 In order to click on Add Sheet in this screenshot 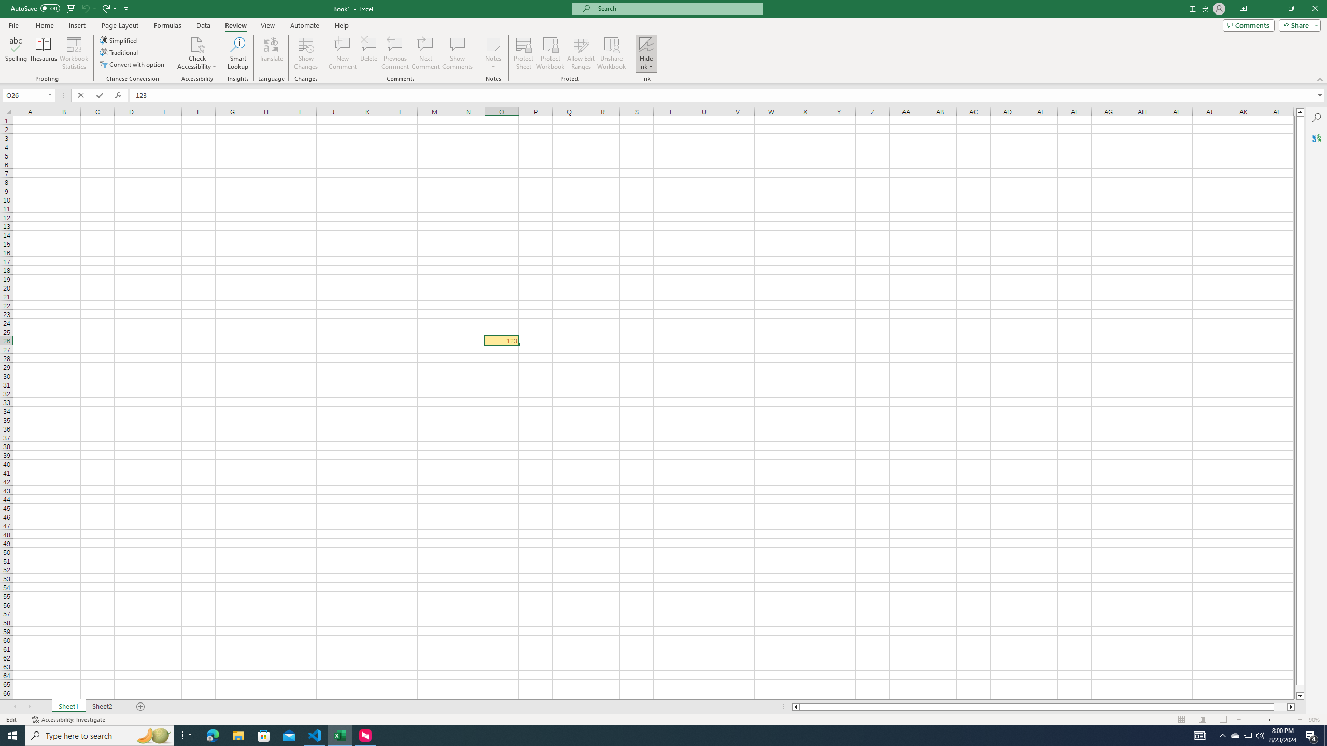, I will do `click(141, 707)`.